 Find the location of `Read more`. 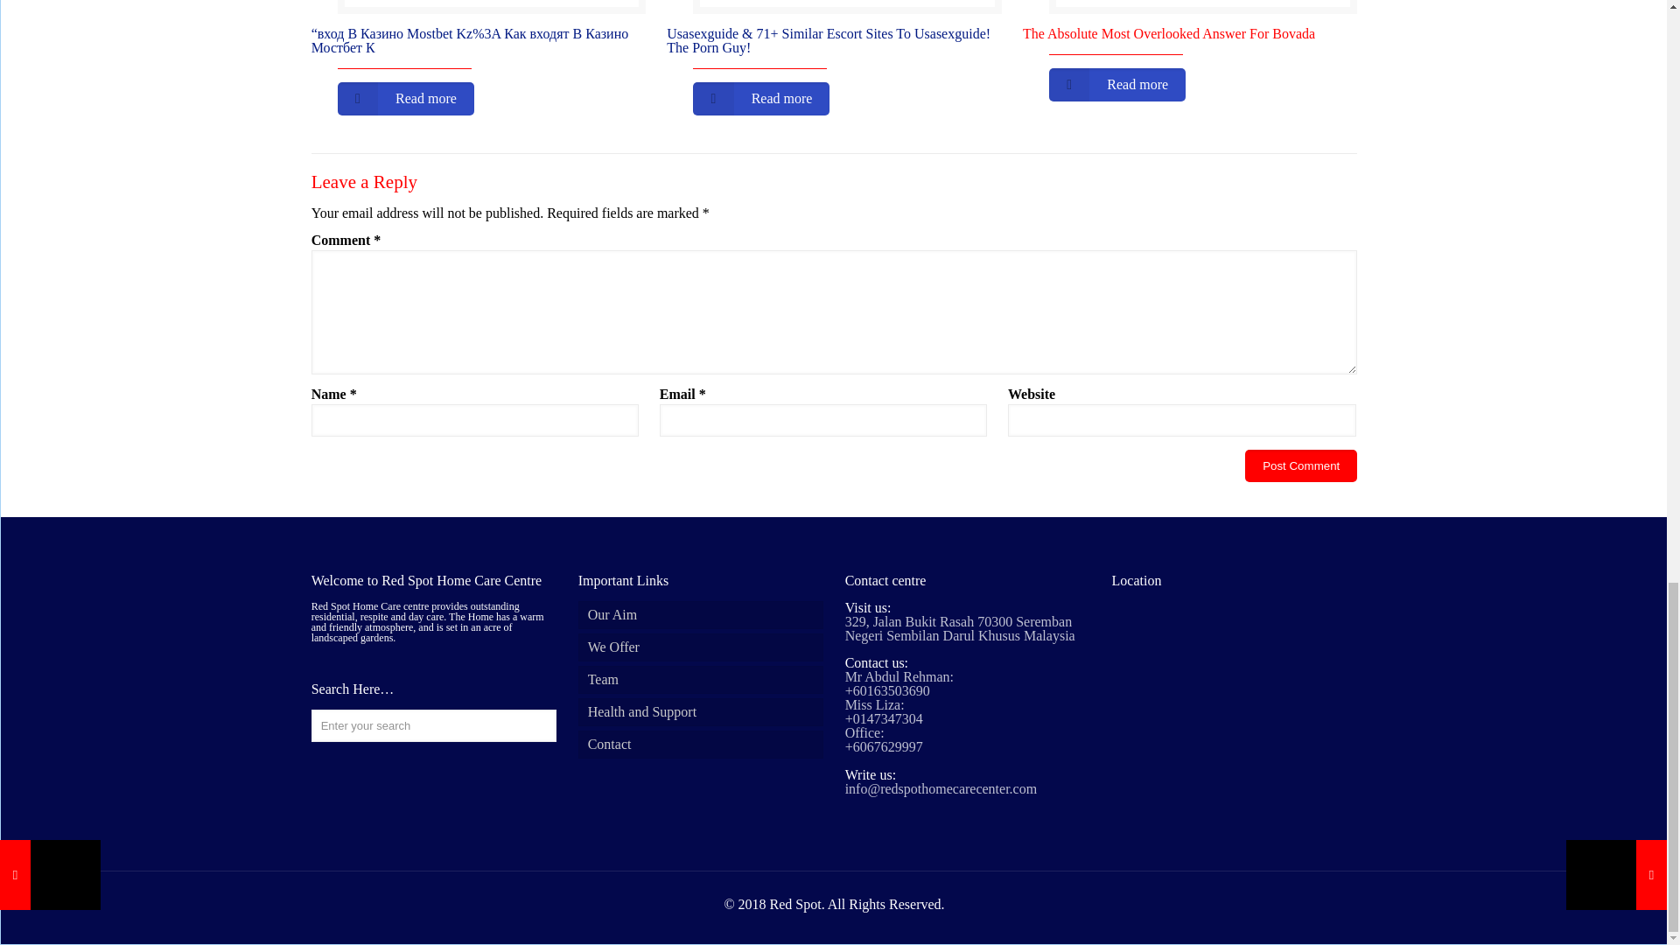

Read more is located at coordinates (1116, 84).